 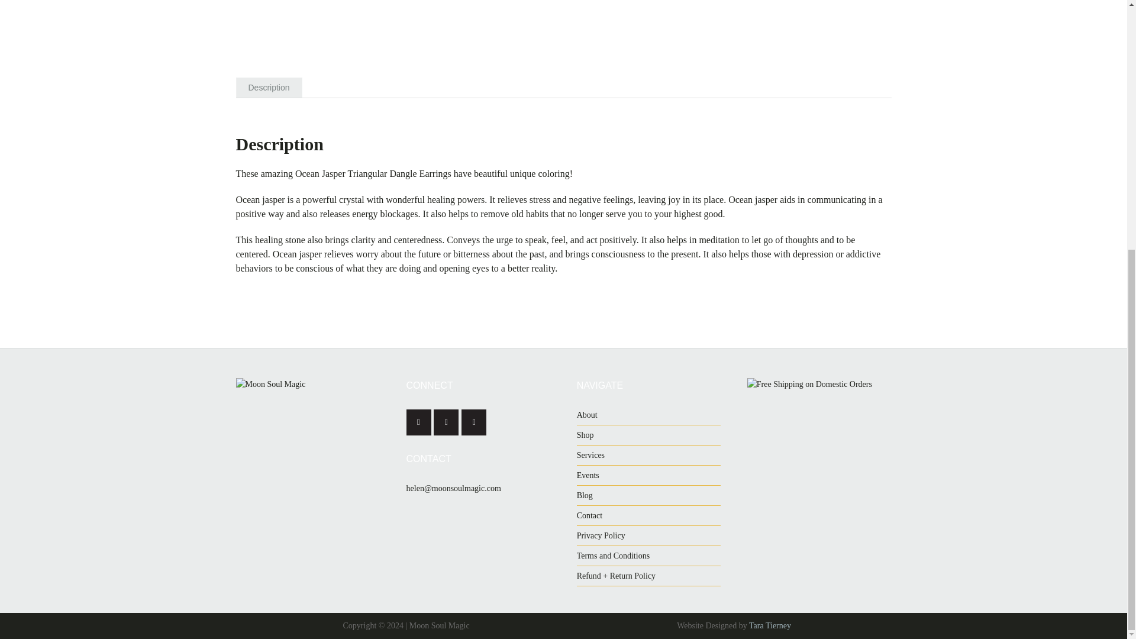 What do you see at coordinates (269, 88) in the screenshot?
I see `Description` at bounding box center [269, 88].